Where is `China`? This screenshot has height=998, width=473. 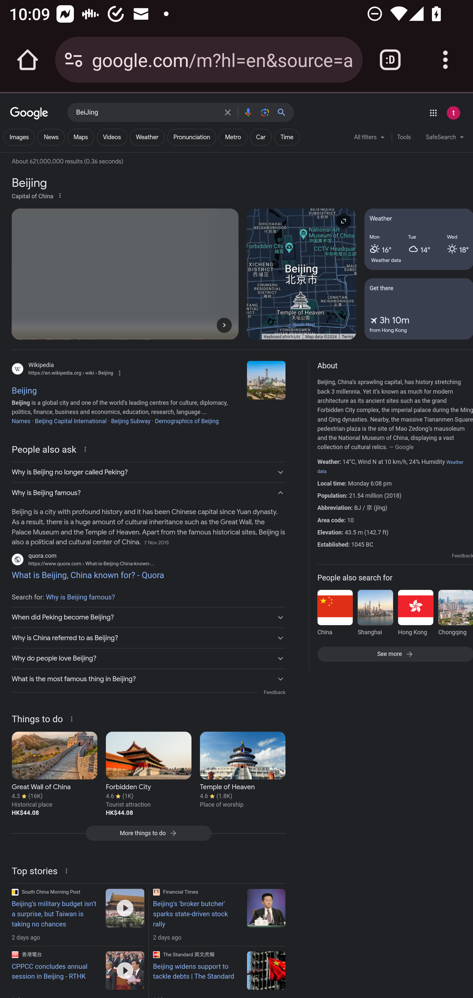
China is located at coordinates (335, 615).